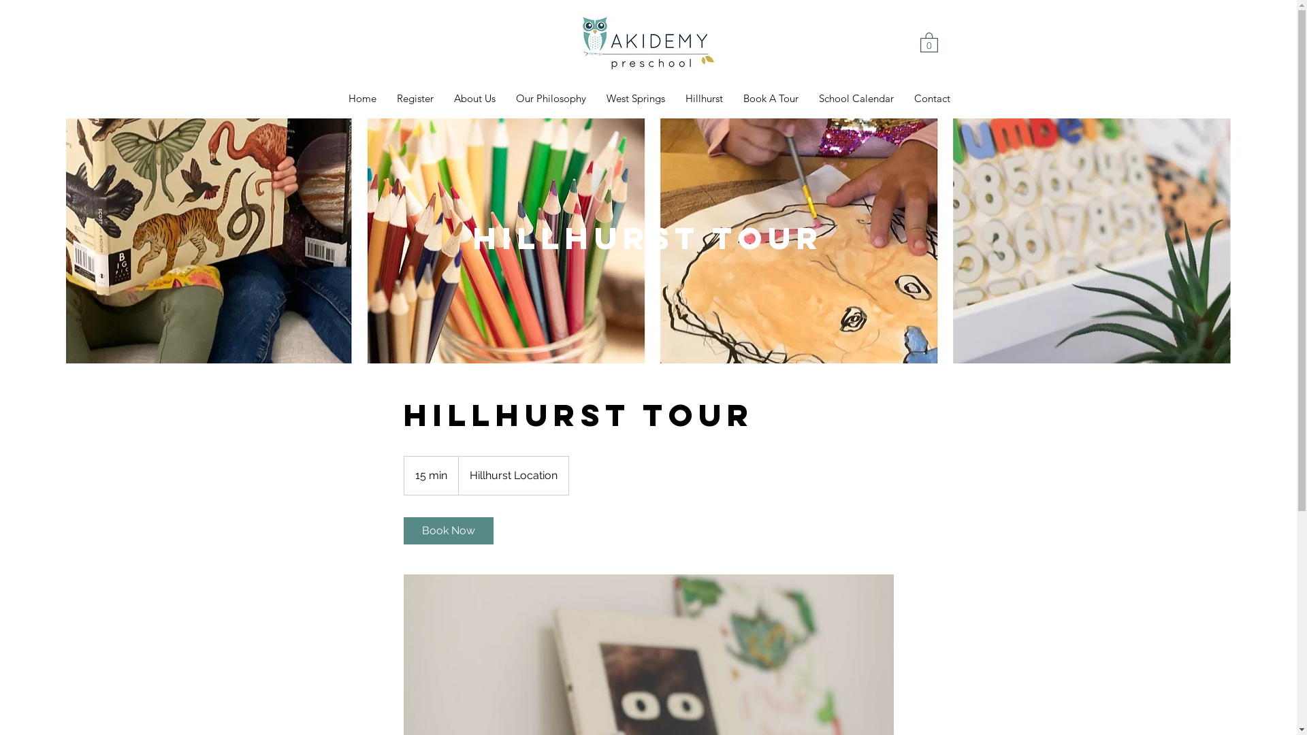 Image resolution: width=1307 pixels, height=735 pixels. What do you see at coordinates (448, 531) in the screenshot?
I see `Book Now` at bounding box center [448, 531].